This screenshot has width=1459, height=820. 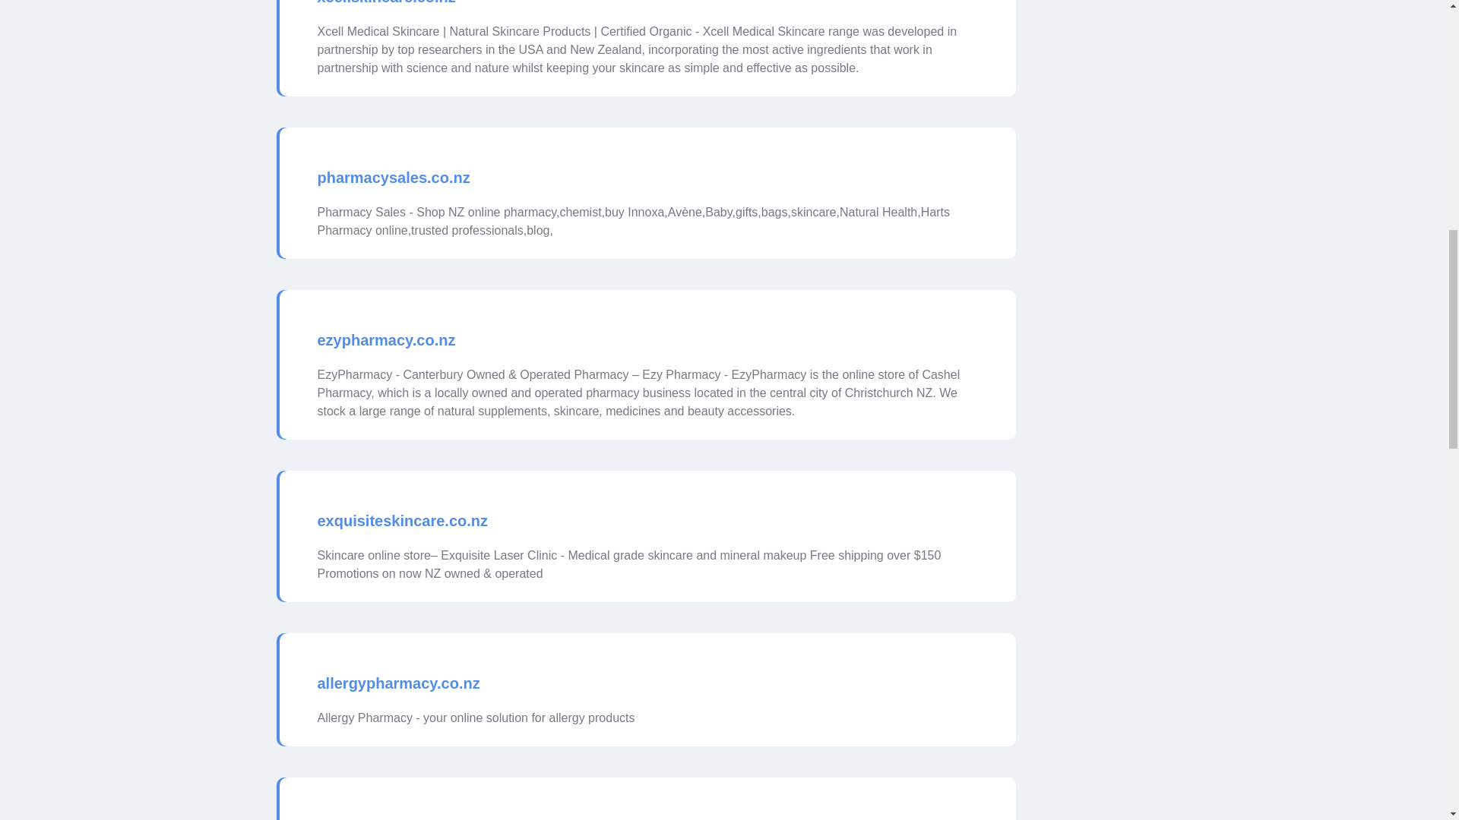 What do you see at coordinates (394, 178) in the screenshot?
I see `pharmacysales.co.nz` at bounding box center [394, 178].